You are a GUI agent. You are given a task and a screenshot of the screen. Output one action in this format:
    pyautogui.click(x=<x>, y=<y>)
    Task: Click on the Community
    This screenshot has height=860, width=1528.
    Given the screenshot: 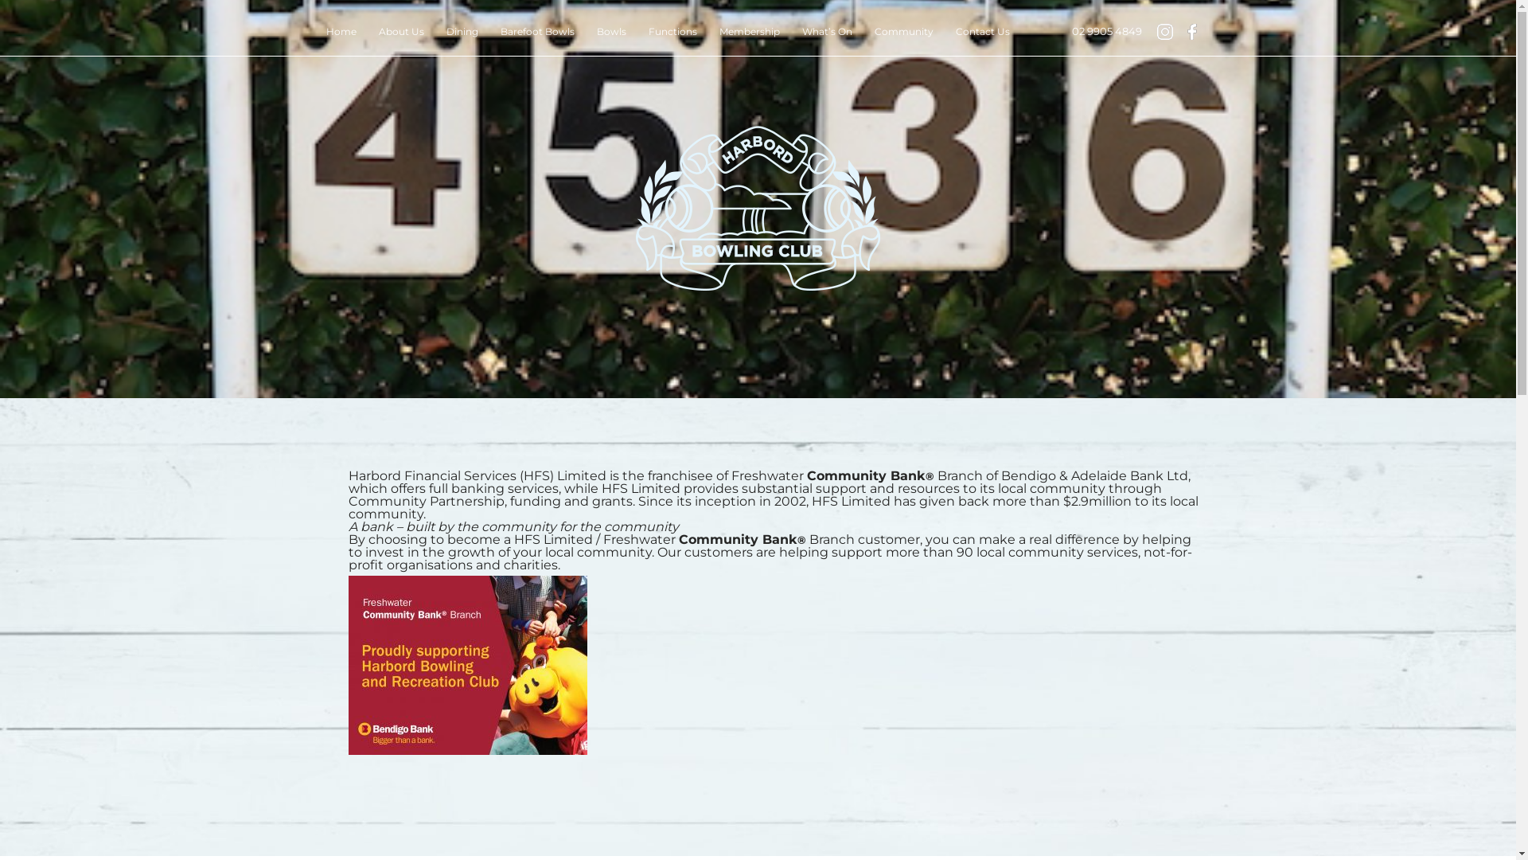 What is the action you would take?
    pyautogui.click(x=903, y=32)
    